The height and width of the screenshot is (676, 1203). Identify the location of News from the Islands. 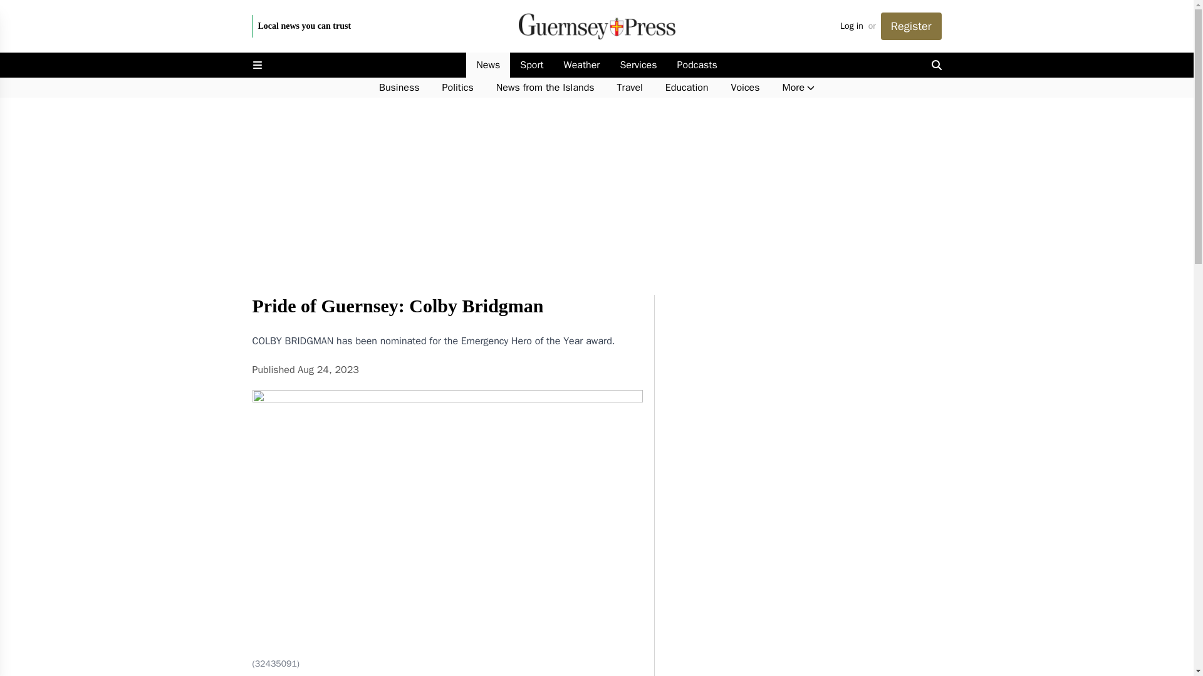
(545, 88).